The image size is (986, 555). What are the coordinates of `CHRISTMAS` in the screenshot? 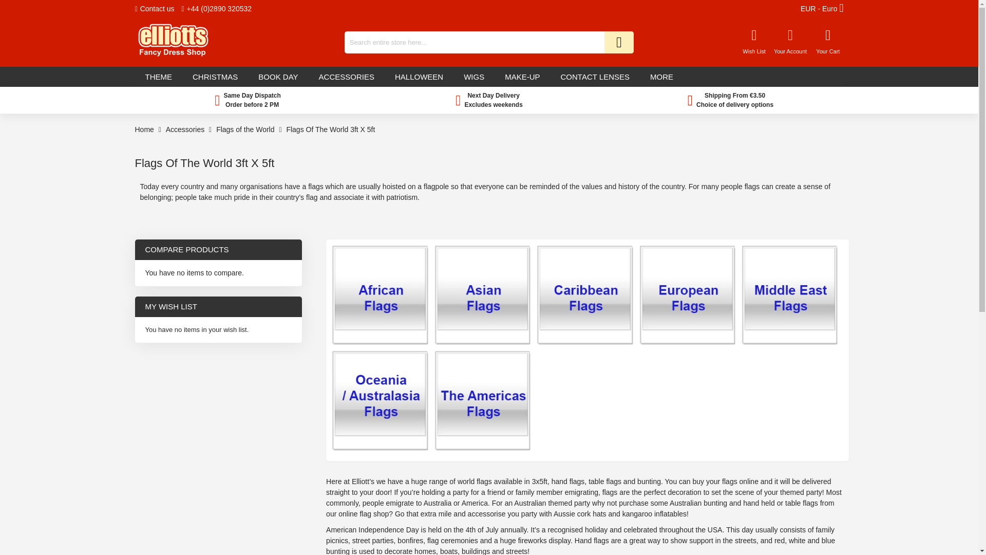 It's located at (215, 76).